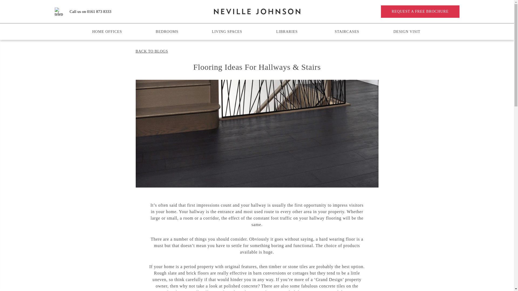  I want to click on 0161 873 8333, so click(99, 11).